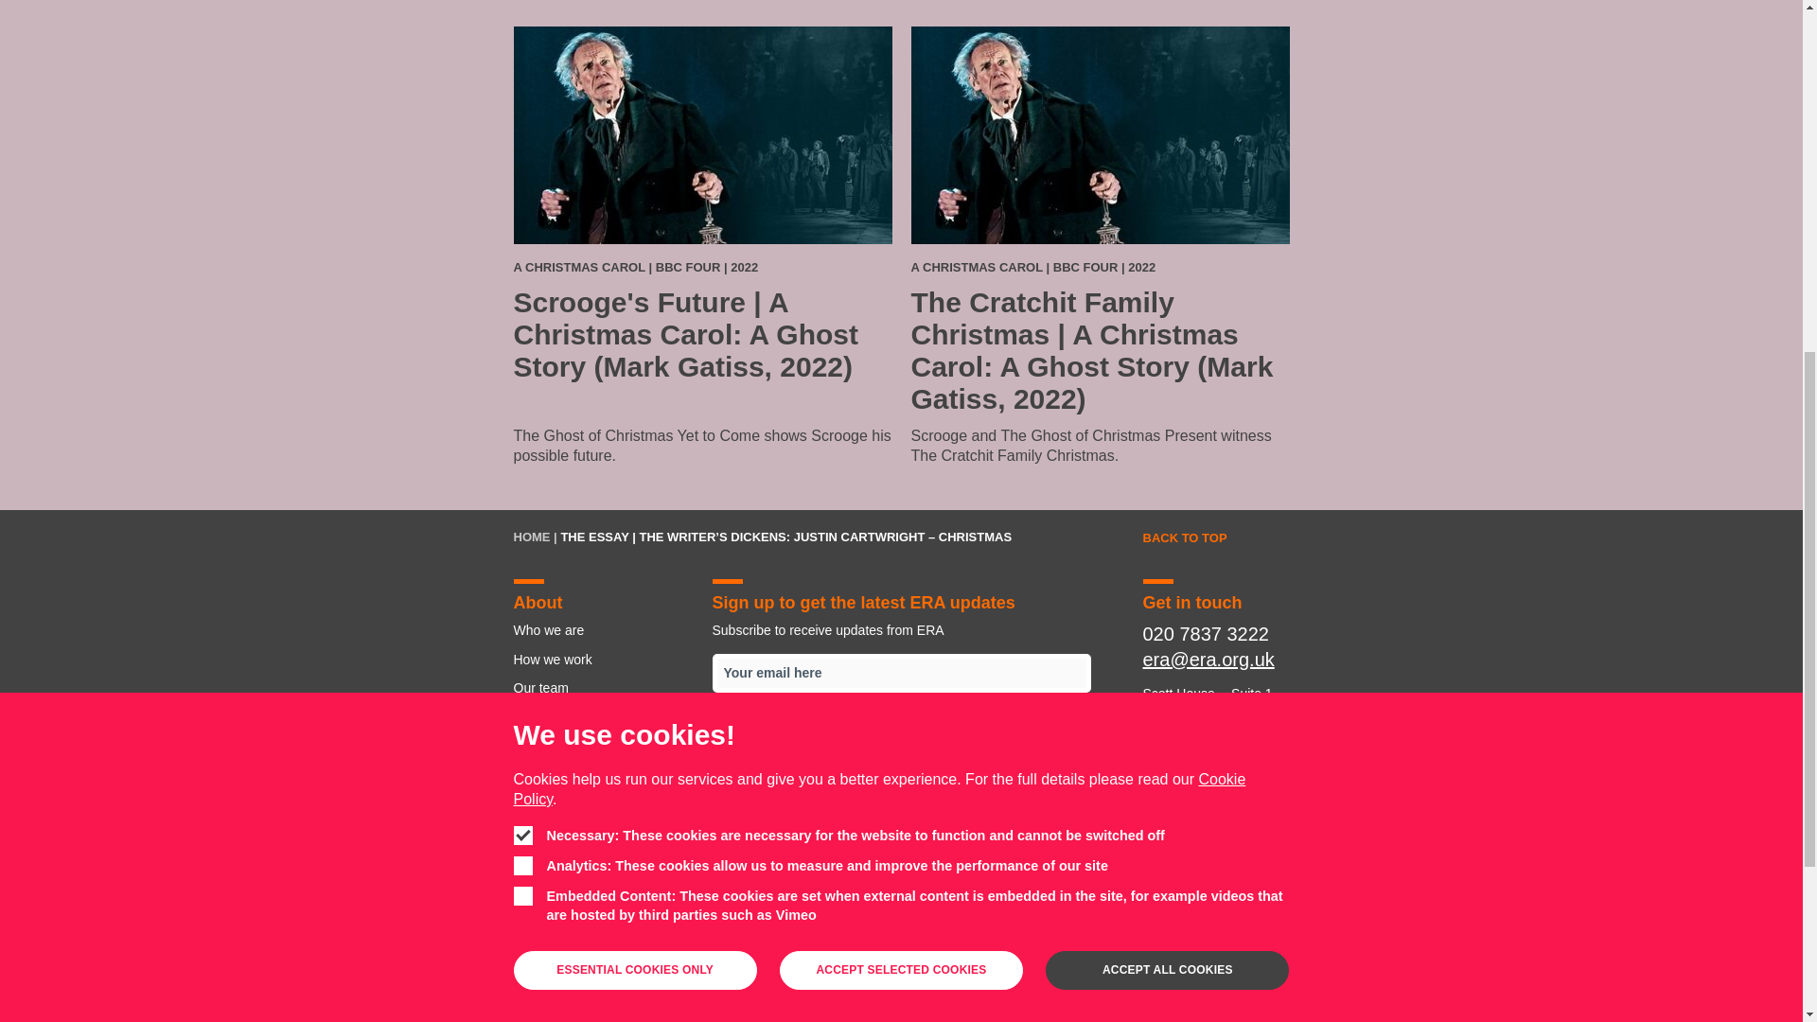 Image resolution: width=1817 pixels, height=1022 pixels. What do you see at coordinates (800, 944) in the screenshot?
I see `Organisations we represent` at bounding box center [800, 944].